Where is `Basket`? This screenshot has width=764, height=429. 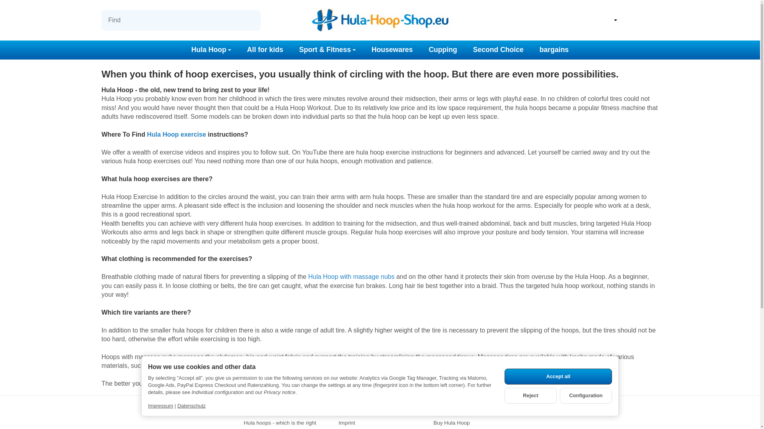
Basket is located at coordinates (650, 20).